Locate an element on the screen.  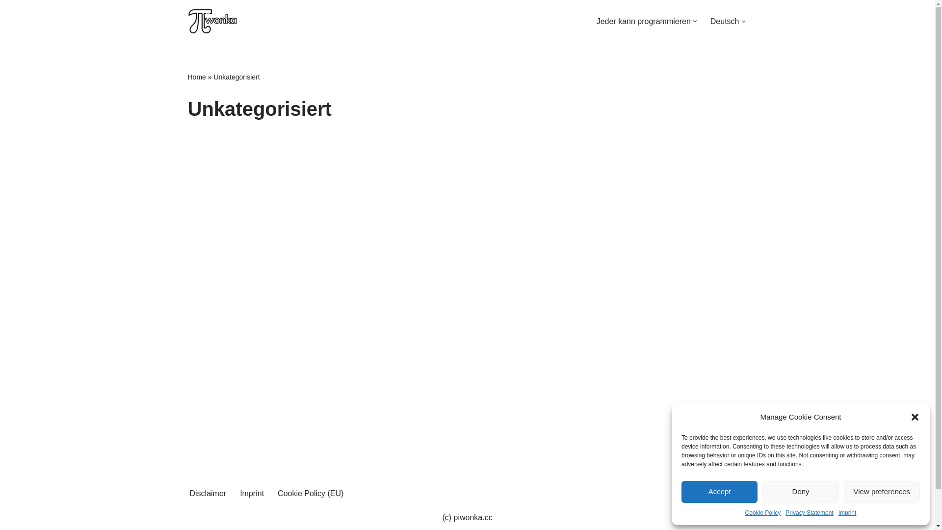
Deutsch is located at coordinates (725, 22).